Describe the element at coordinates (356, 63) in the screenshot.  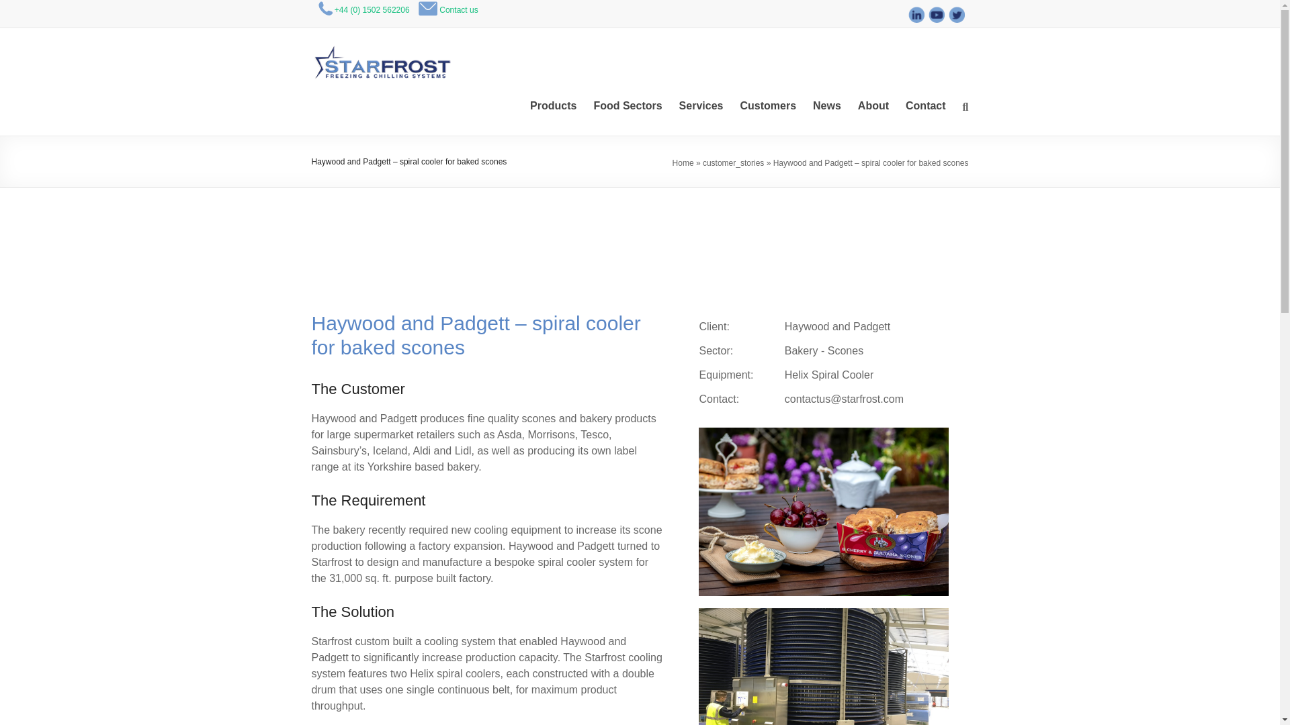
I see `Starfrost` at that location.